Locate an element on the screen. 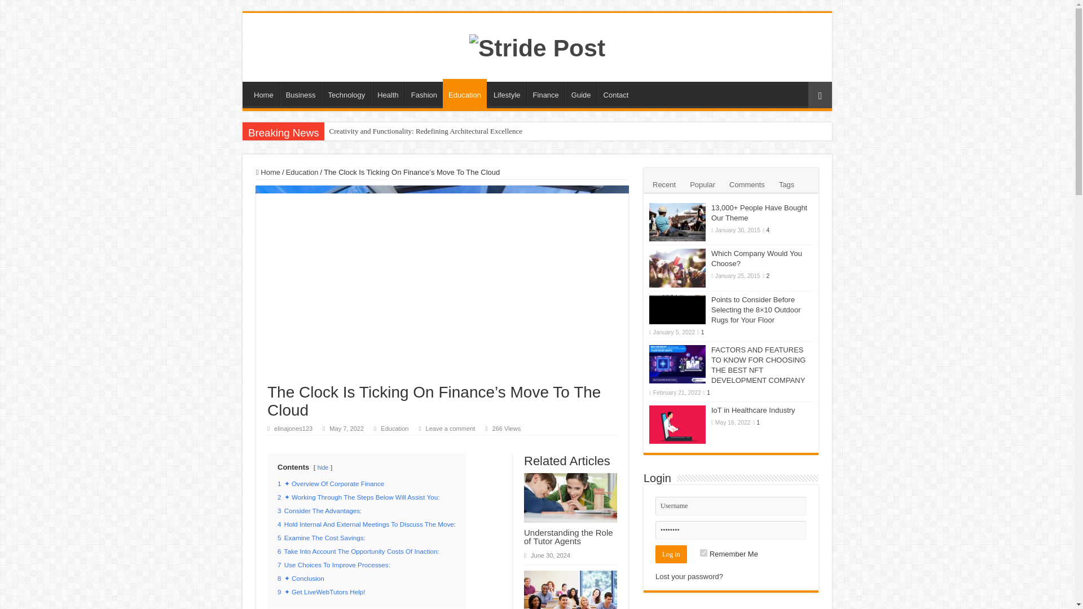 The width and height of the screenshot is (1083, 609). Home is located at coordinates (263, 93).